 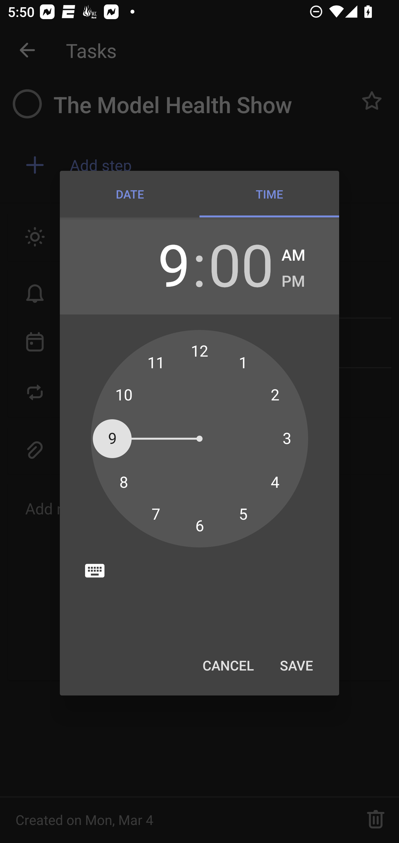 What do you see at coordinates (293, 255) in the screenshot?
I see `AM` at bounding box center [293, 255].